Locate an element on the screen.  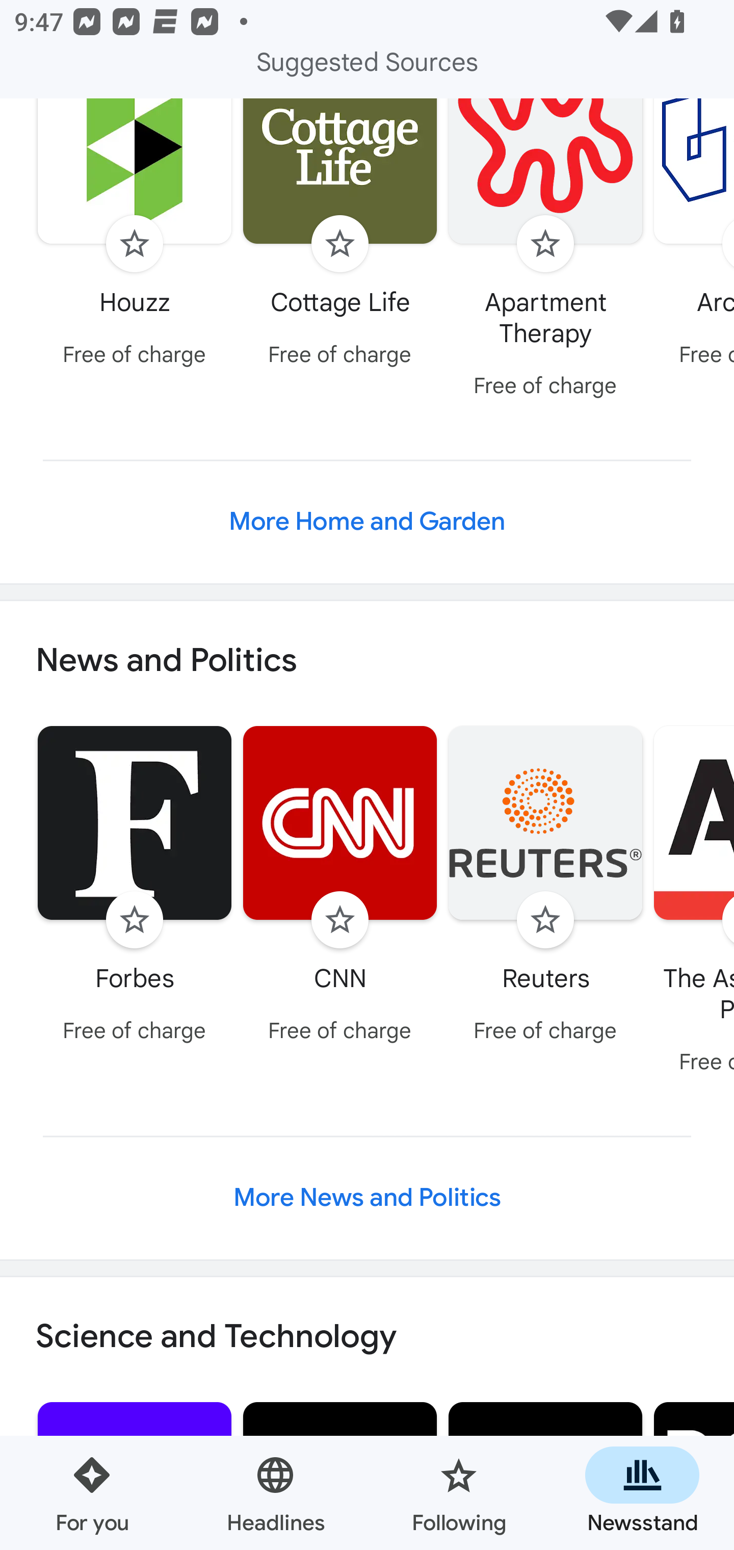
Follow CNN Free of charge is located at coordinates (340, 887).